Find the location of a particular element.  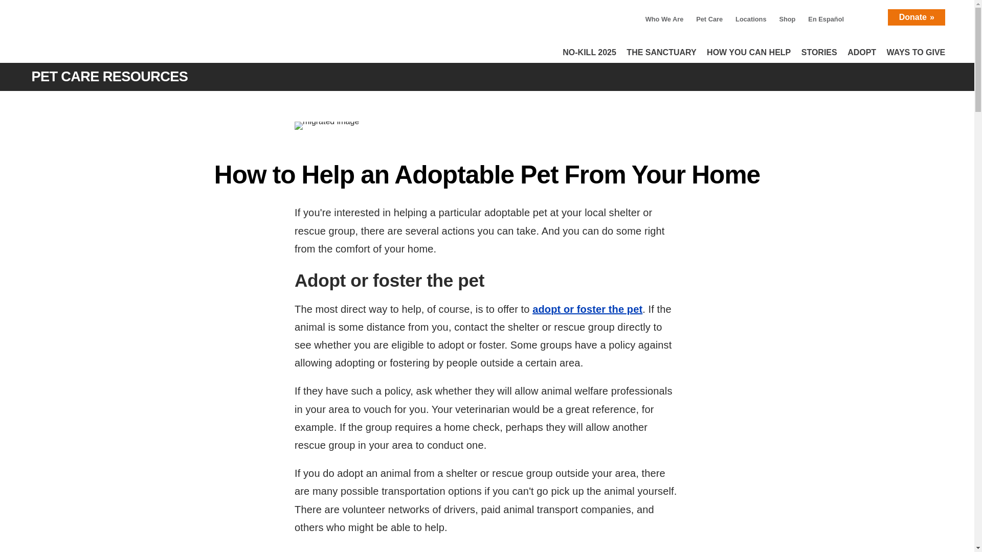

THE SANCTUARY is located at coordinates (661, 49).